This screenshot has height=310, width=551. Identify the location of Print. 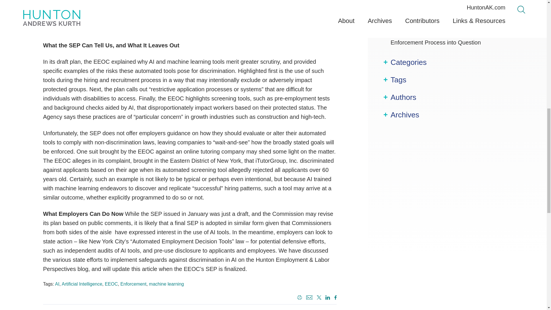
(300, 297).